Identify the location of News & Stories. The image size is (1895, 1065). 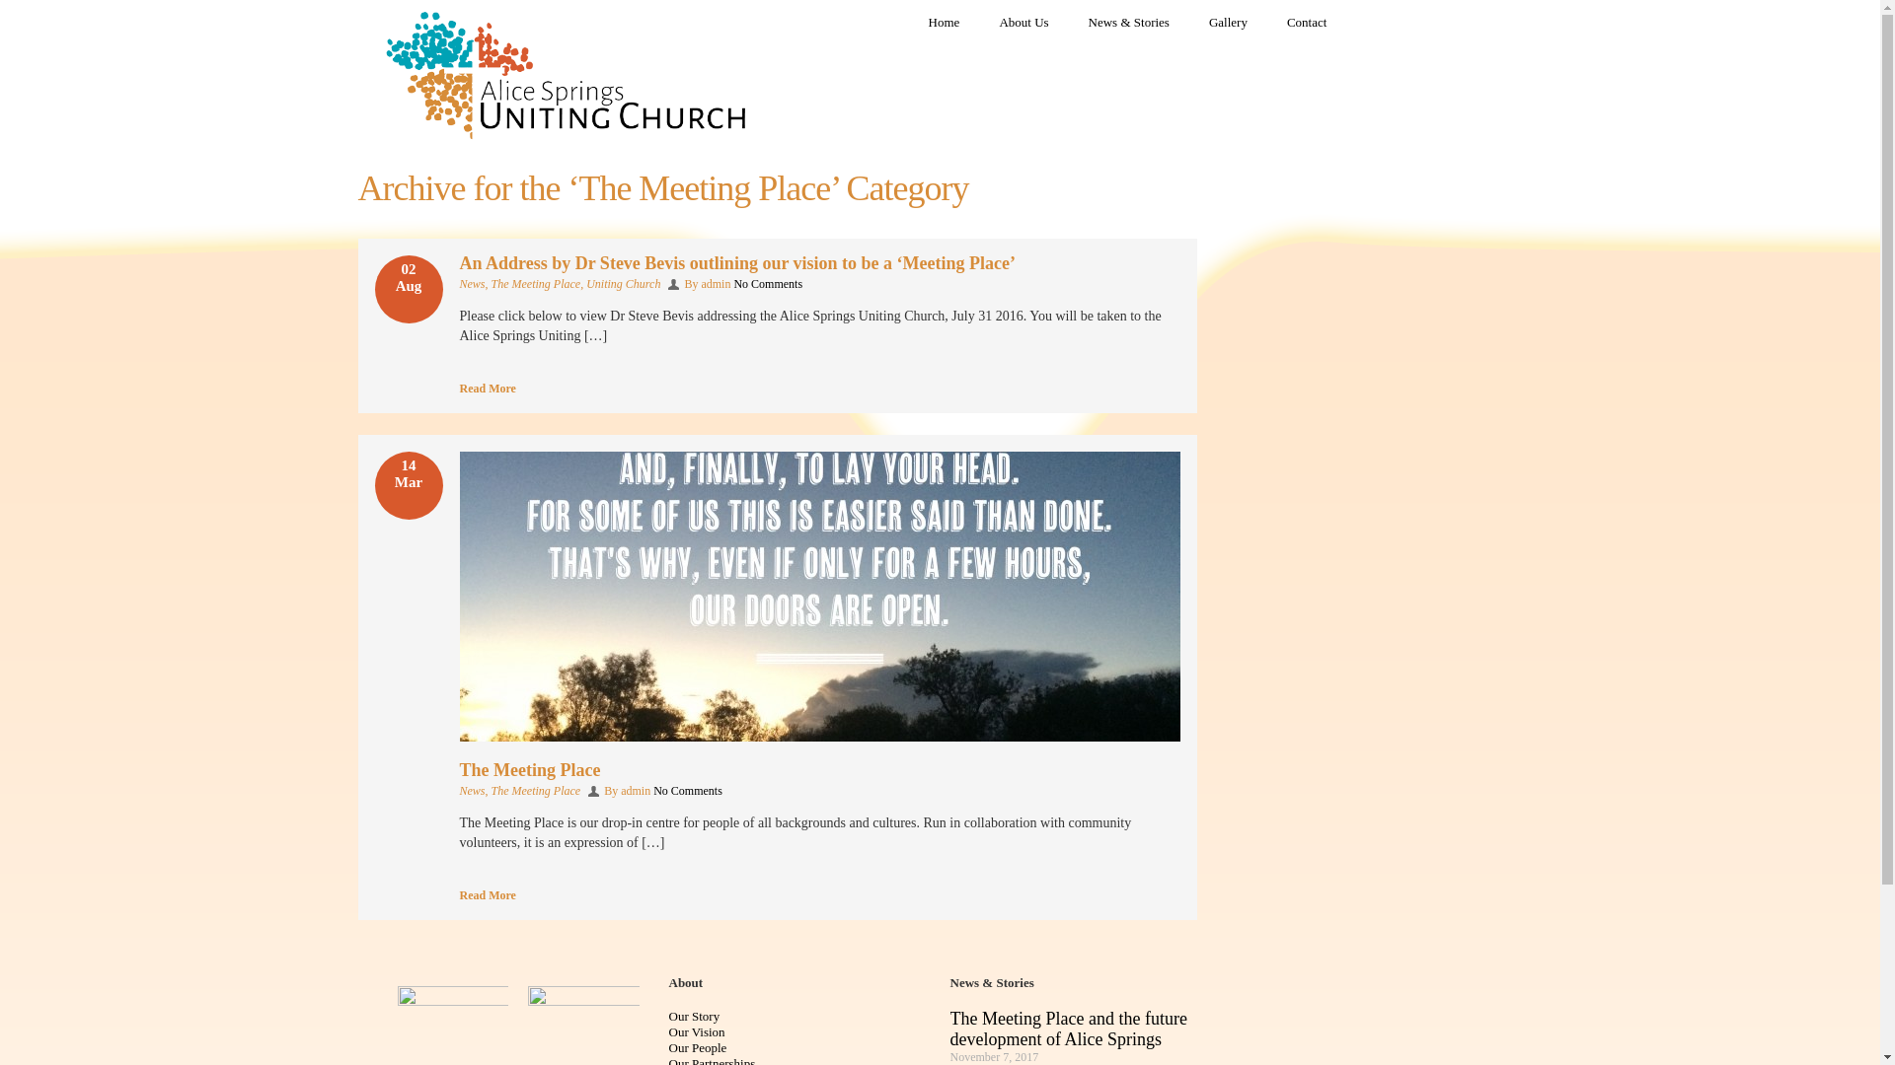
(1129, 23).